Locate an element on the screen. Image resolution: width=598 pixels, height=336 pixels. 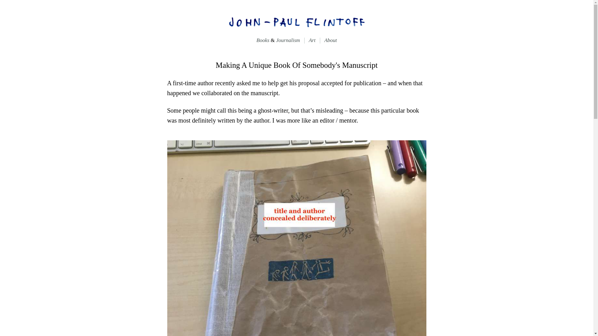
John-Paul Flintoff is located at coordinates (296, 21).